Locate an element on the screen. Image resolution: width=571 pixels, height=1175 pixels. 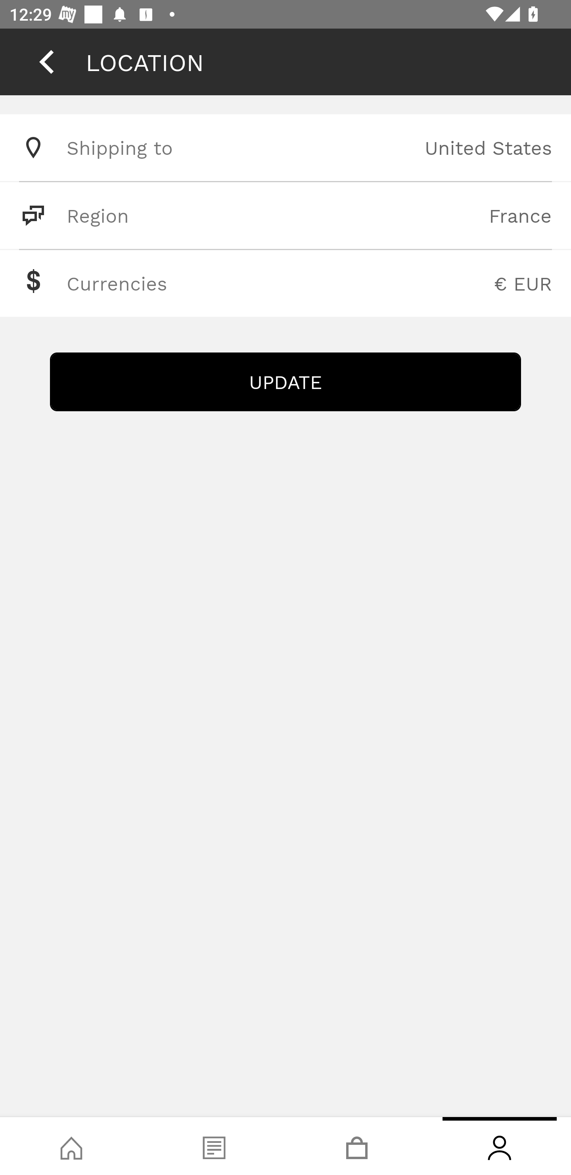
Account, tab, 4 of 4 is located at coordinates (500, 1146).